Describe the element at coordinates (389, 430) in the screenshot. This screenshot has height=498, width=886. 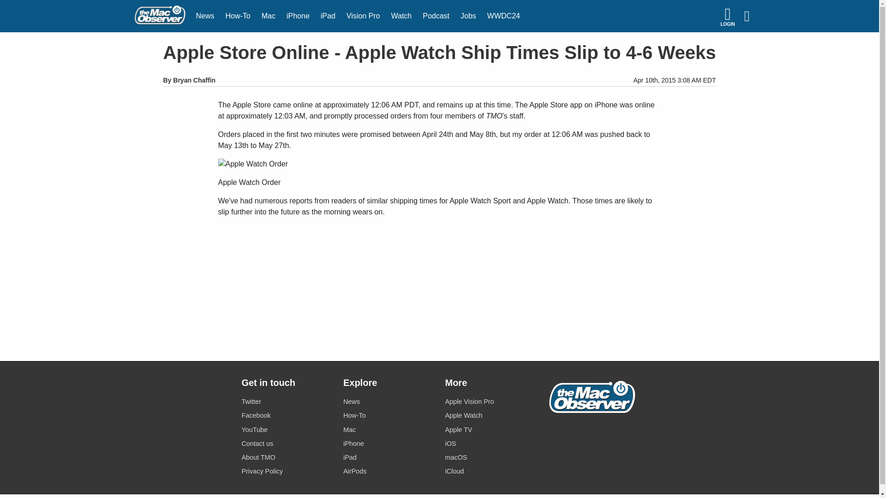
I see `Mac` at that location.